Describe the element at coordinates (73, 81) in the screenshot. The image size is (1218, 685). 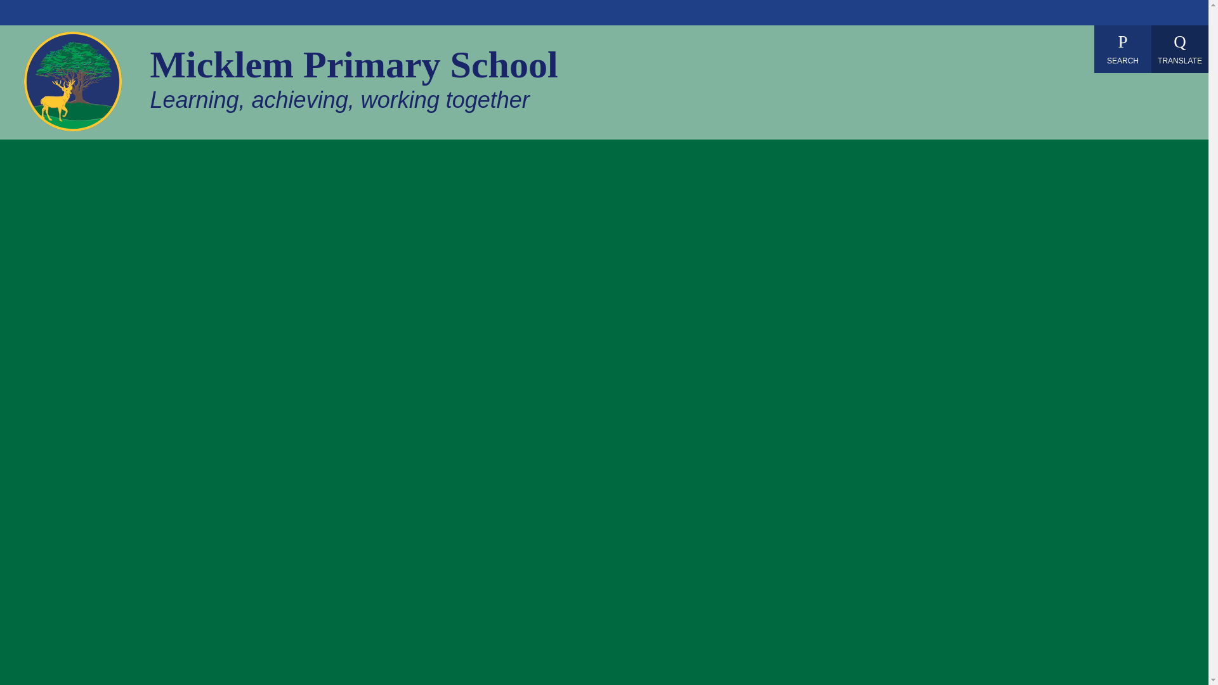
I see `Home Page` at that location.